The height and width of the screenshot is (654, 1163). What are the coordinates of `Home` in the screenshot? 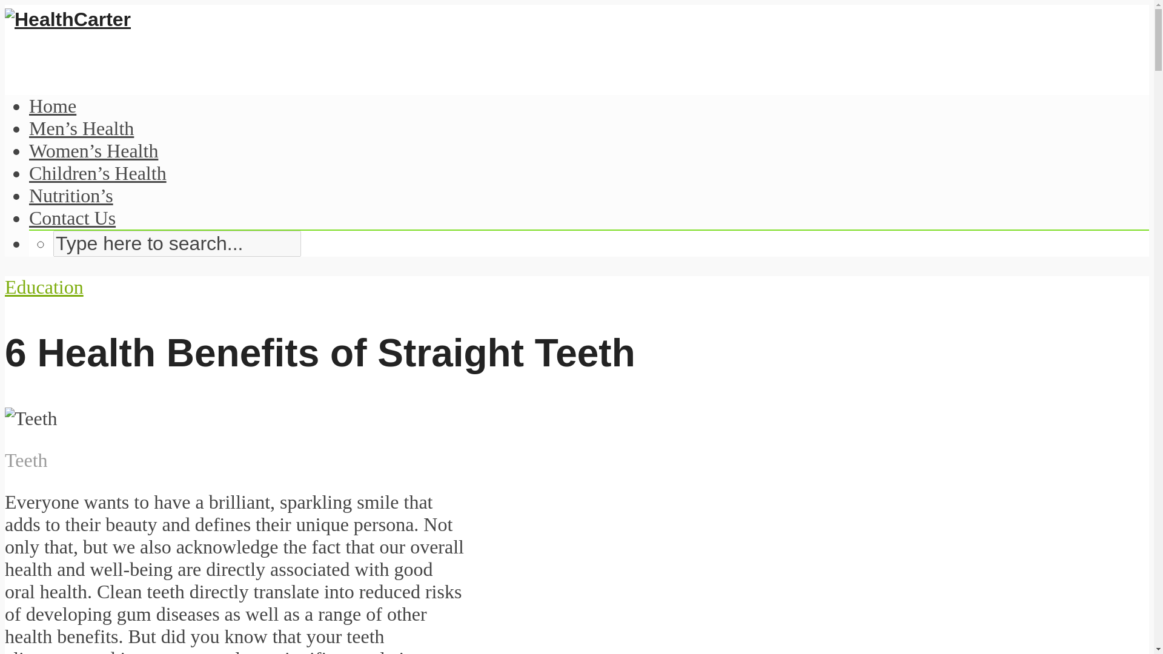 It's located at (53, 105).